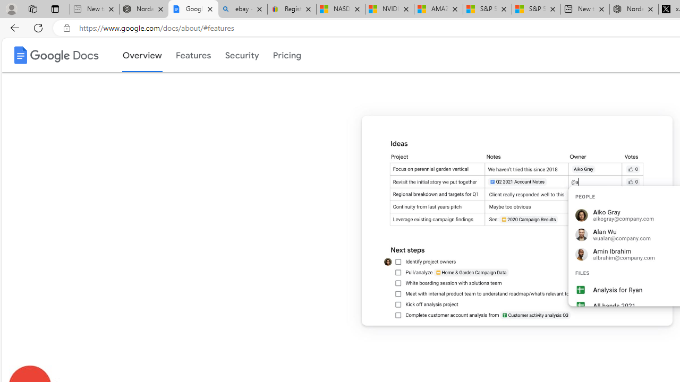  What do you see at coordinates (94, 10) in the screenshot?
I see `New tab - Sleeping` at bounding box center [94, 10].